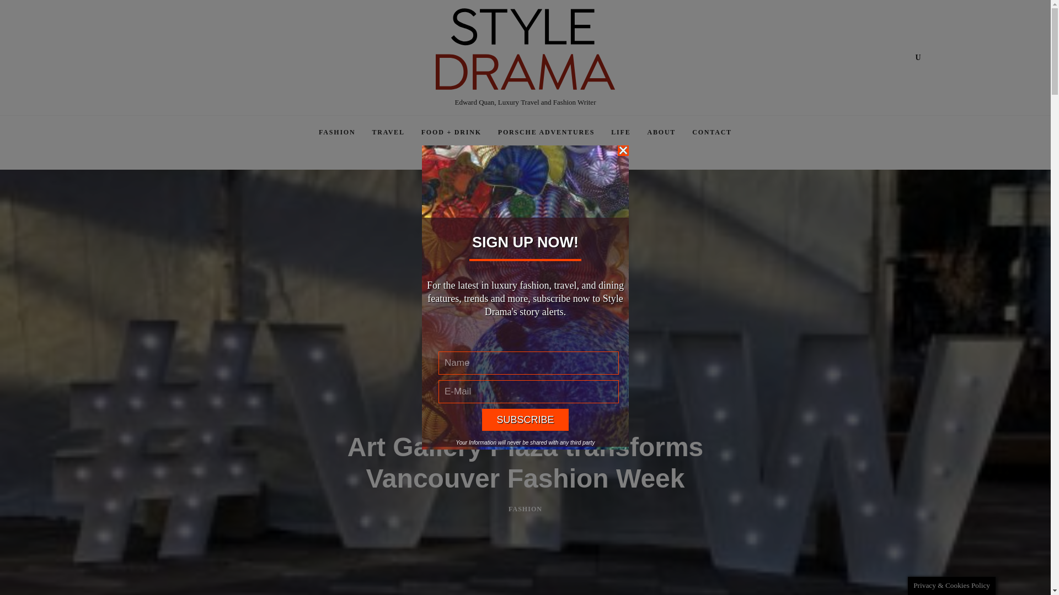  What do you see at coordinates (712, 132) in the screenshot?
I see `CONTACT` at bounding box center [712, 132].